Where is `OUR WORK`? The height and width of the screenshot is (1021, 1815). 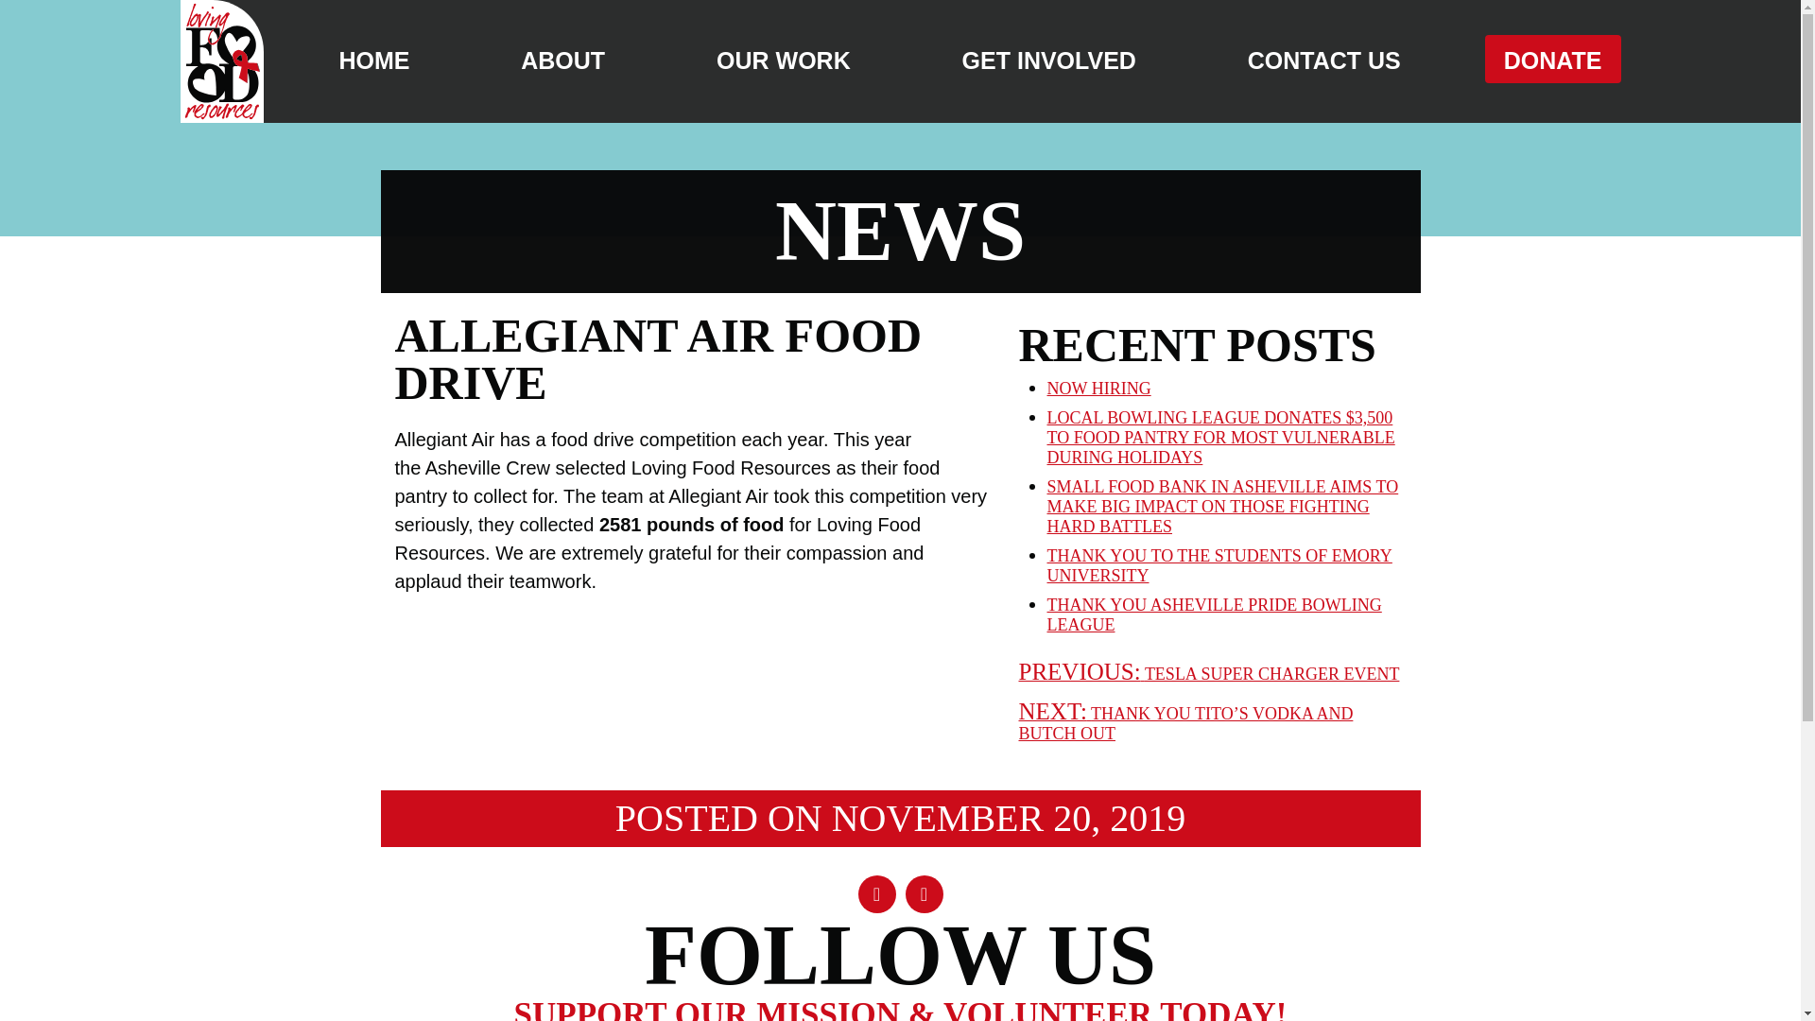 OUR WORK is located at coordinates (784, 63).